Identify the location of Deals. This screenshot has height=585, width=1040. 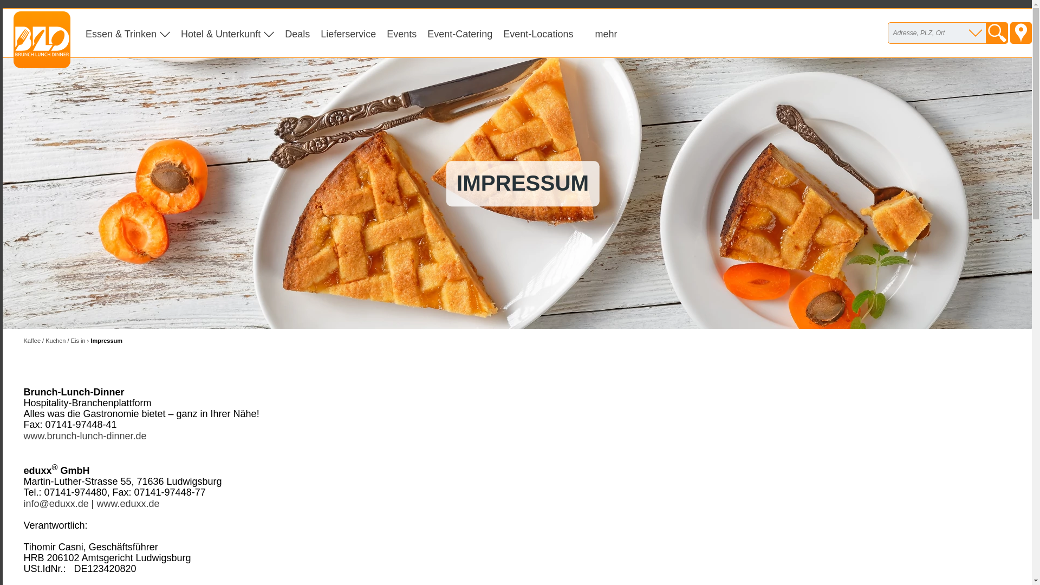
(297, 34).